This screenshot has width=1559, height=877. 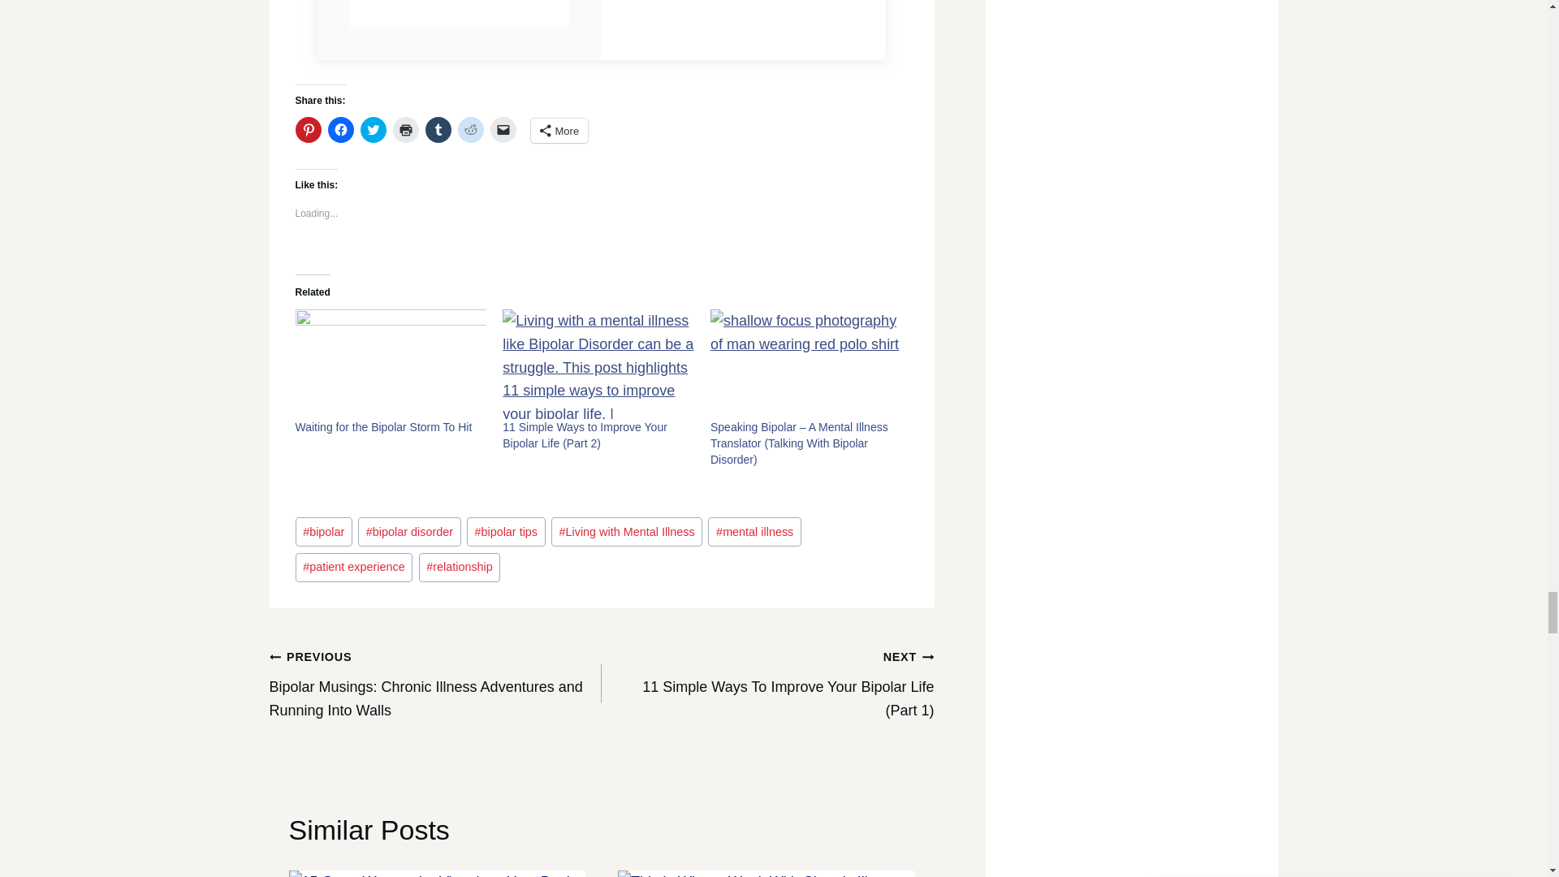 What do you see at coordinates (309, 130) in the screenshot?
I see `Click to share on Pinterest` at bounding box center [309, 130].